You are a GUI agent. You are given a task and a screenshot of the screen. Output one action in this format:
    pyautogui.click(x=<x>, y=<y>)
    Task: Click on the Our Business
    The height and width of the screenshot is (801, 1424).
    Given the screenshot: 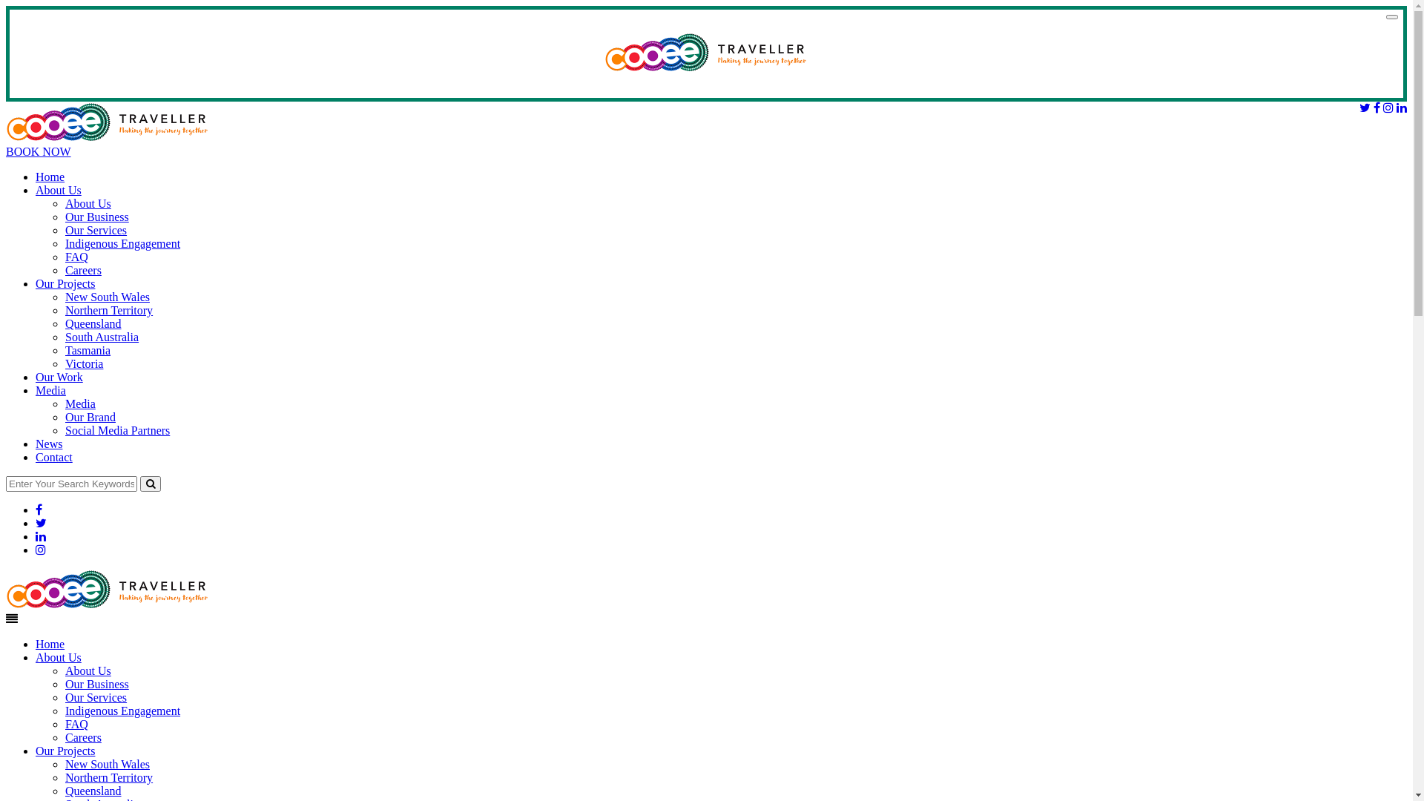 What is the action you would take?
    pyautogui.click(x=97, y=217)
    